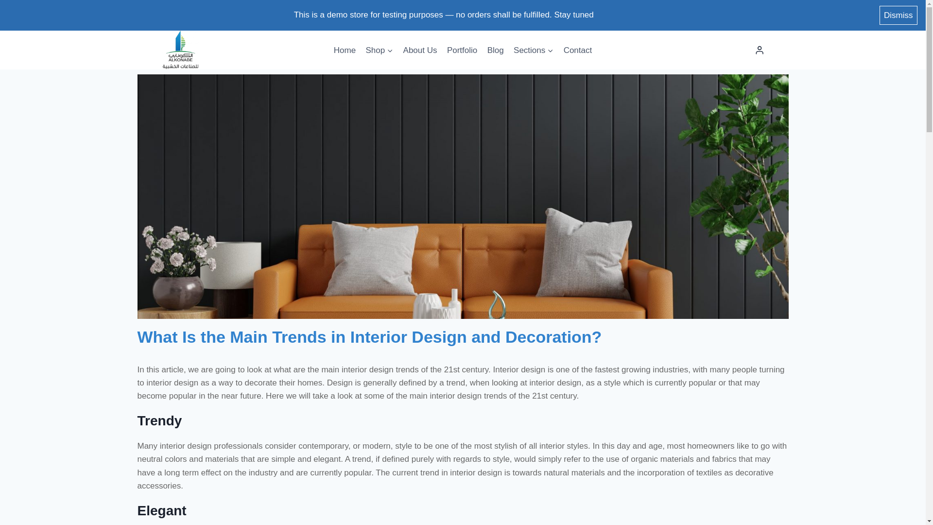  What do you see at coordinates (495, 50) in the screenshot?
I see `Blog` at bounding box center [495, 50].